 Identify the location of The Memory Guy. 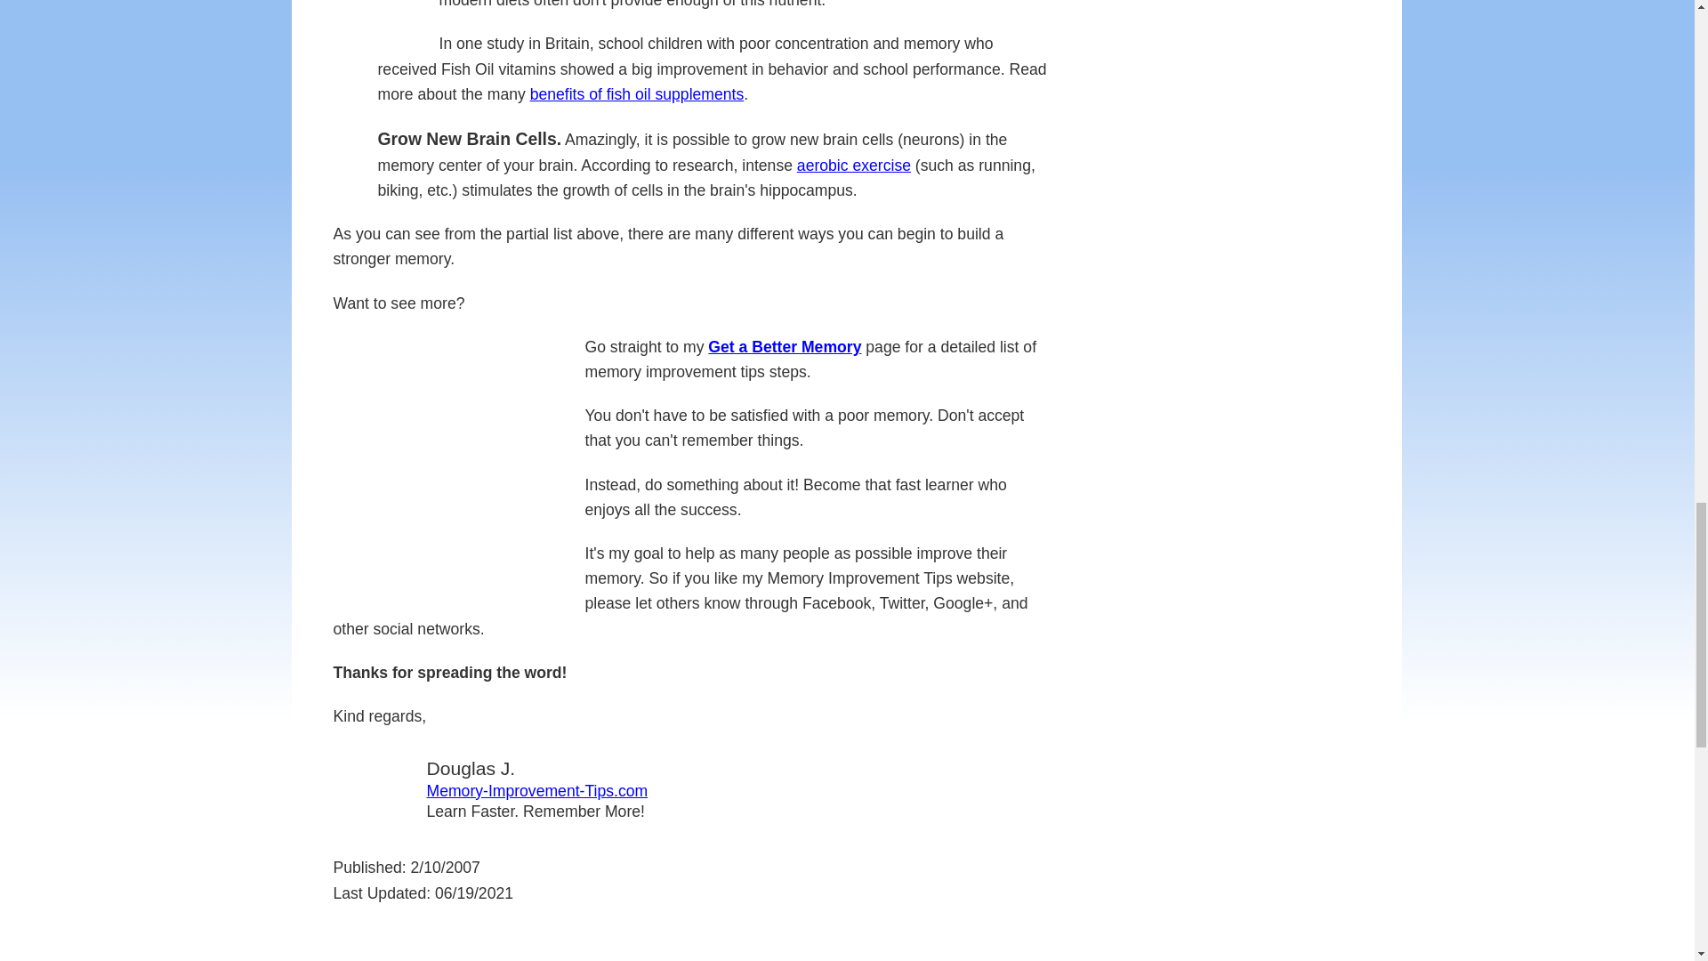
(373, 788).